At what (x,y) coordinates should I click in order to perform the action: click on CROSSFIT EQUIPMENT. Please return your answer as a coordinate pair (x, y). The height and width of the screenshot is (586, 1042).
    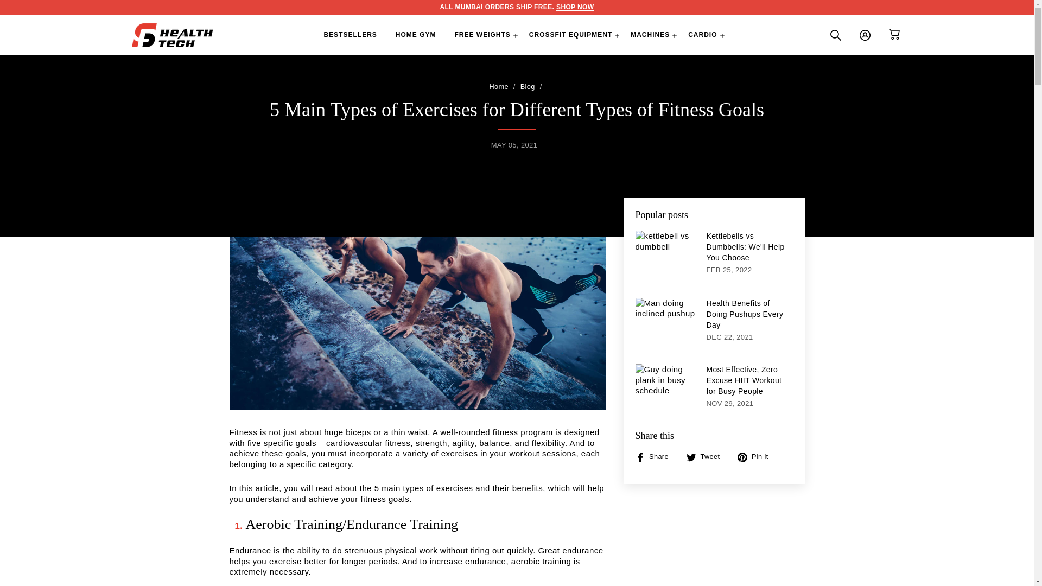
    Looking at the image, I should click on (570, 35).